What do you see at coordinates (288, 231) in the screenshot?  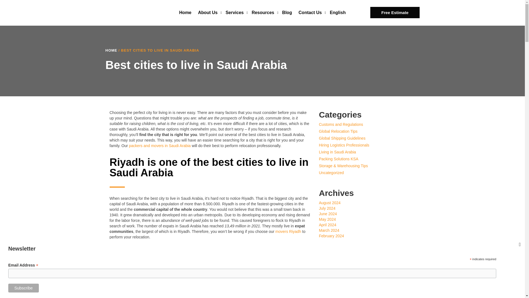 I see `movers Riyadh` at bounding box center [288, 231].